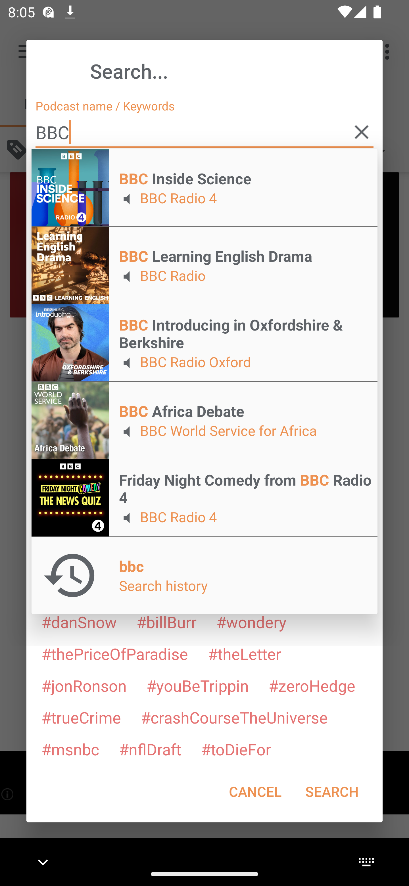 The width and height of the screenshot is (409, 886). Describe the element at coordinates (332, 791) in the screenshot. I see `SEARCH` at that location.